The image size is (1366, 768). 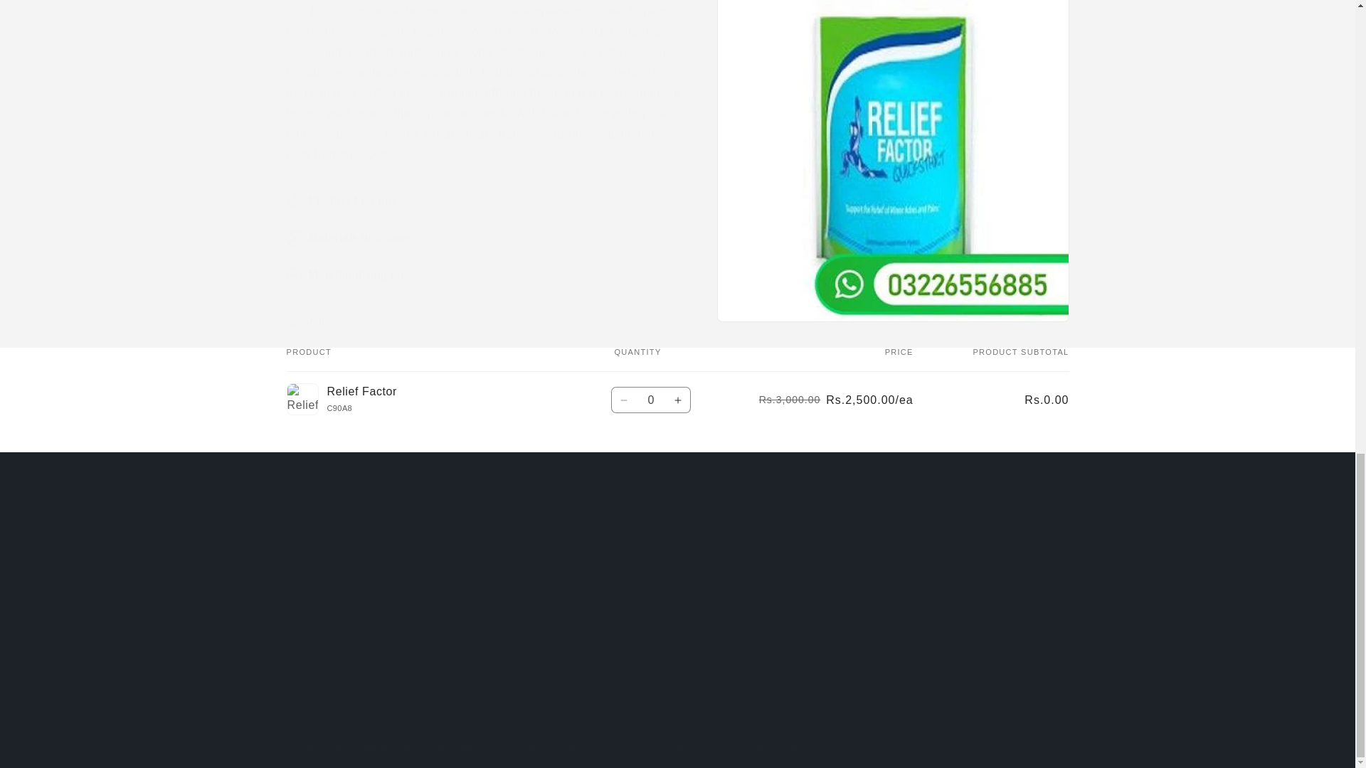 What do you see at coordinates (341, 749) in the screenshot?
I see `ShopDaraz` at bounding box center [341, 749].